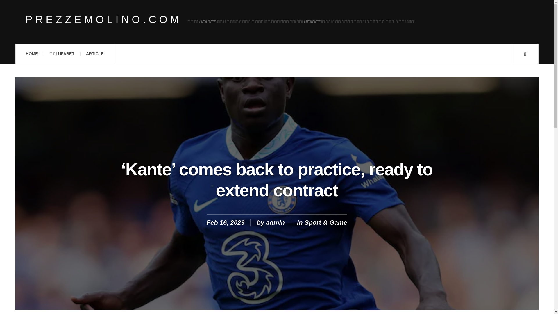 Image resolution: width=558 pixels, height=314 pixels. I want to click on prezzemolino.com, so click(103, 20).